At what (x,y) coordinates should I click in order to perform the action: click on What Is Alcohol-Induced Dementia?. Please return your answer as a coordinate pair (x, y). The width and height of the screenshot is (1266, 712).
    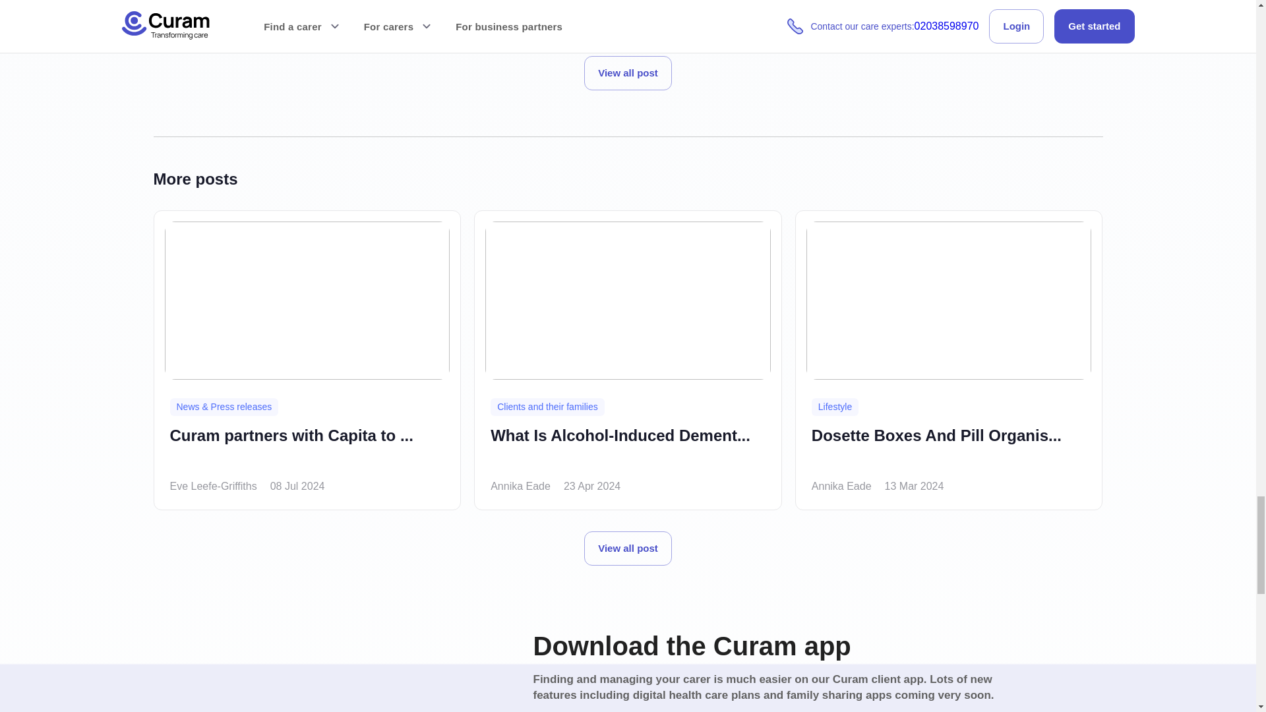
    Looking at the image, I should click on (620, 446).